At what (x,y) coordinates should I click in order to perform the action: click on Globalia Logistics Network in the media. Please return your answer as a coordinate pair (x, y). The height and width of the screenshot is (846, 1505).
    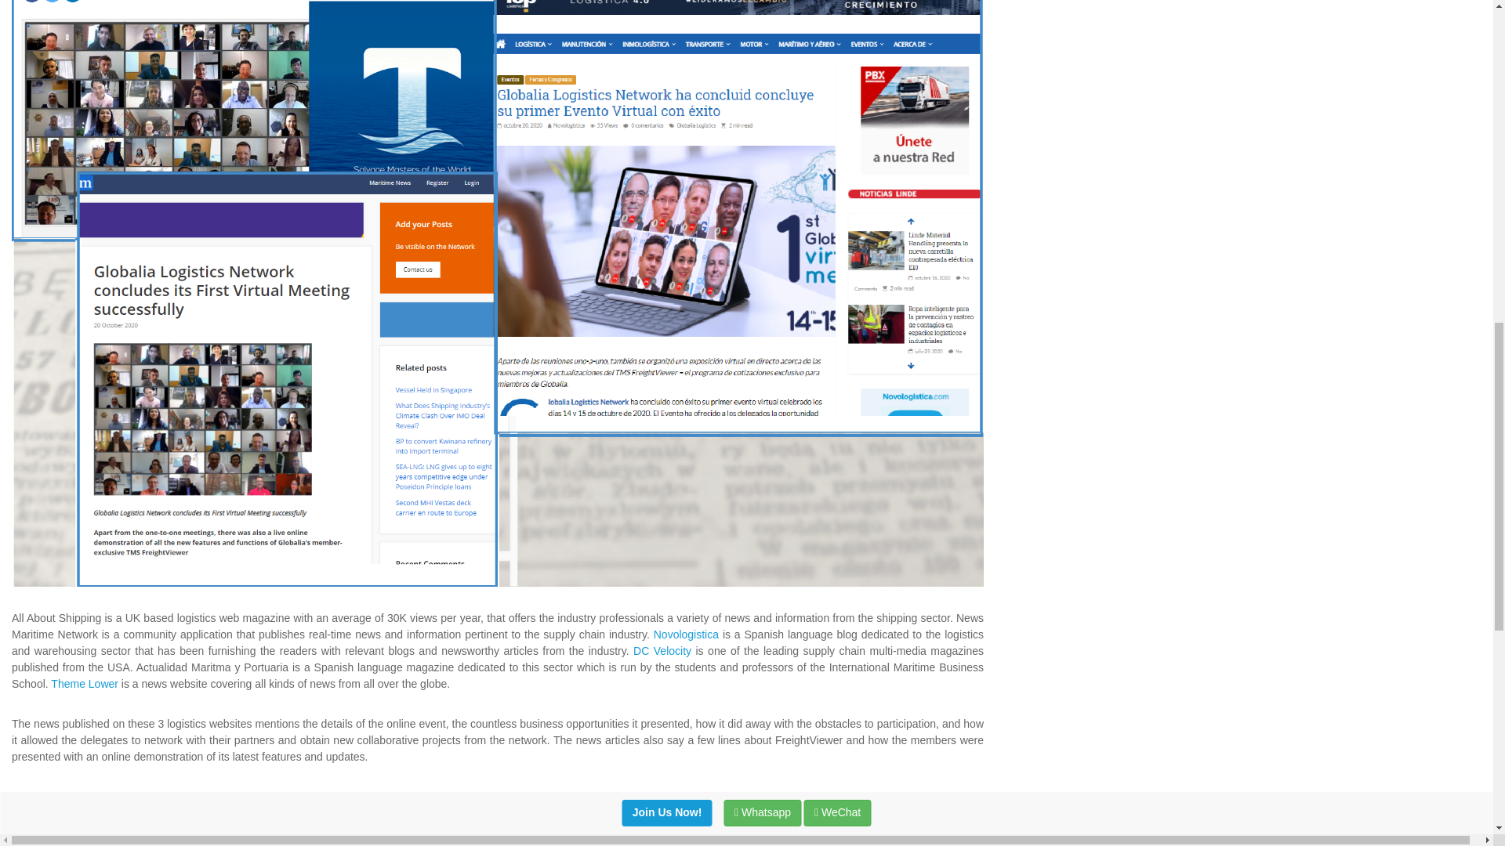
    Looking at the image, I should click on (664, 836).